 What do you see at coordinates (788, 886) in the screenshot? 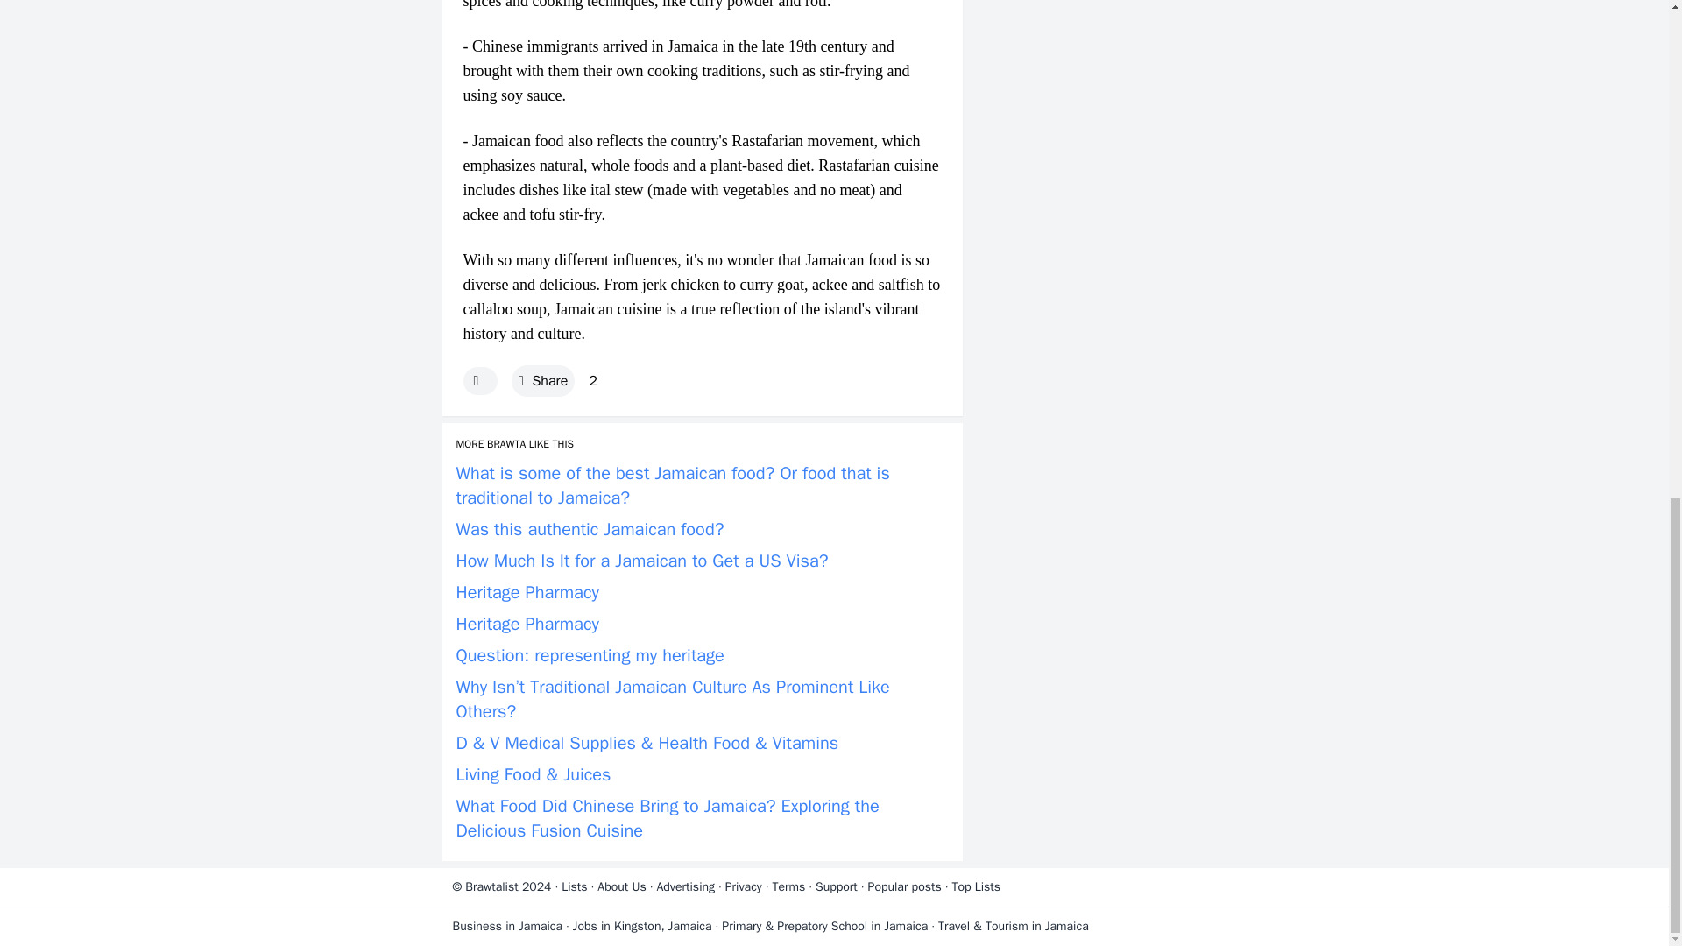
I see `Terms` at bounding box center [788, 886].